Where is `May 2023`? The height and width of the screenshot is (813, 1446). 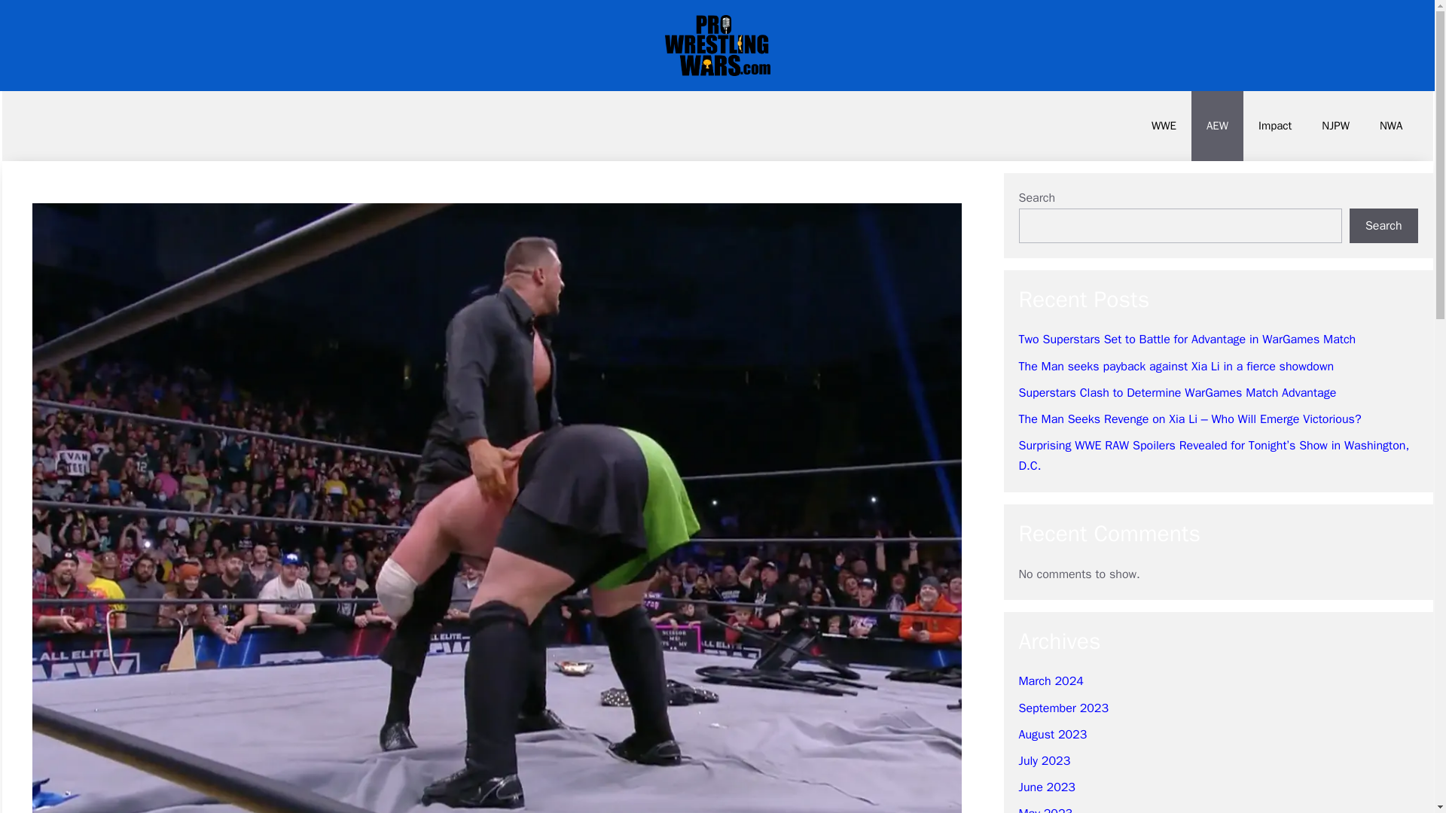
May 2023 is located at coordinates (1045, 810).